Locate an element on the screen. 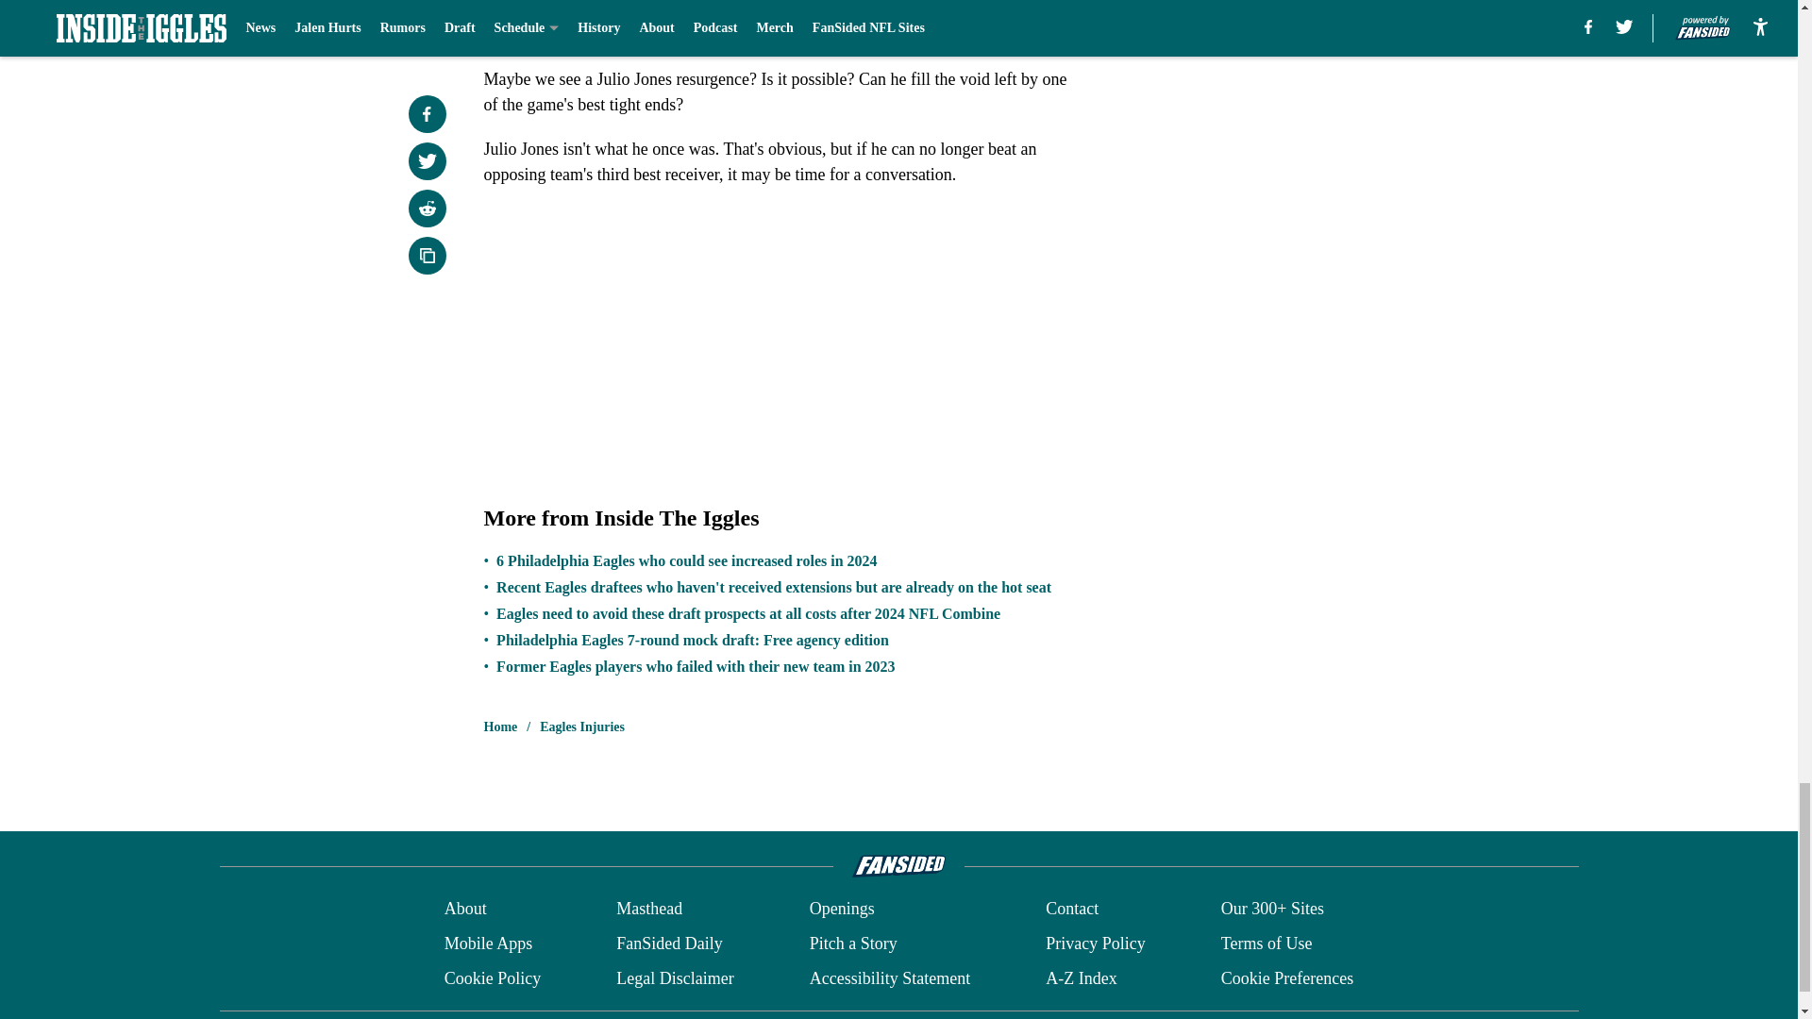 This screenshot has width=1812, height=1019. Former Eagles players who failed with their new team in 2023 is located at coordinates (696, 666).